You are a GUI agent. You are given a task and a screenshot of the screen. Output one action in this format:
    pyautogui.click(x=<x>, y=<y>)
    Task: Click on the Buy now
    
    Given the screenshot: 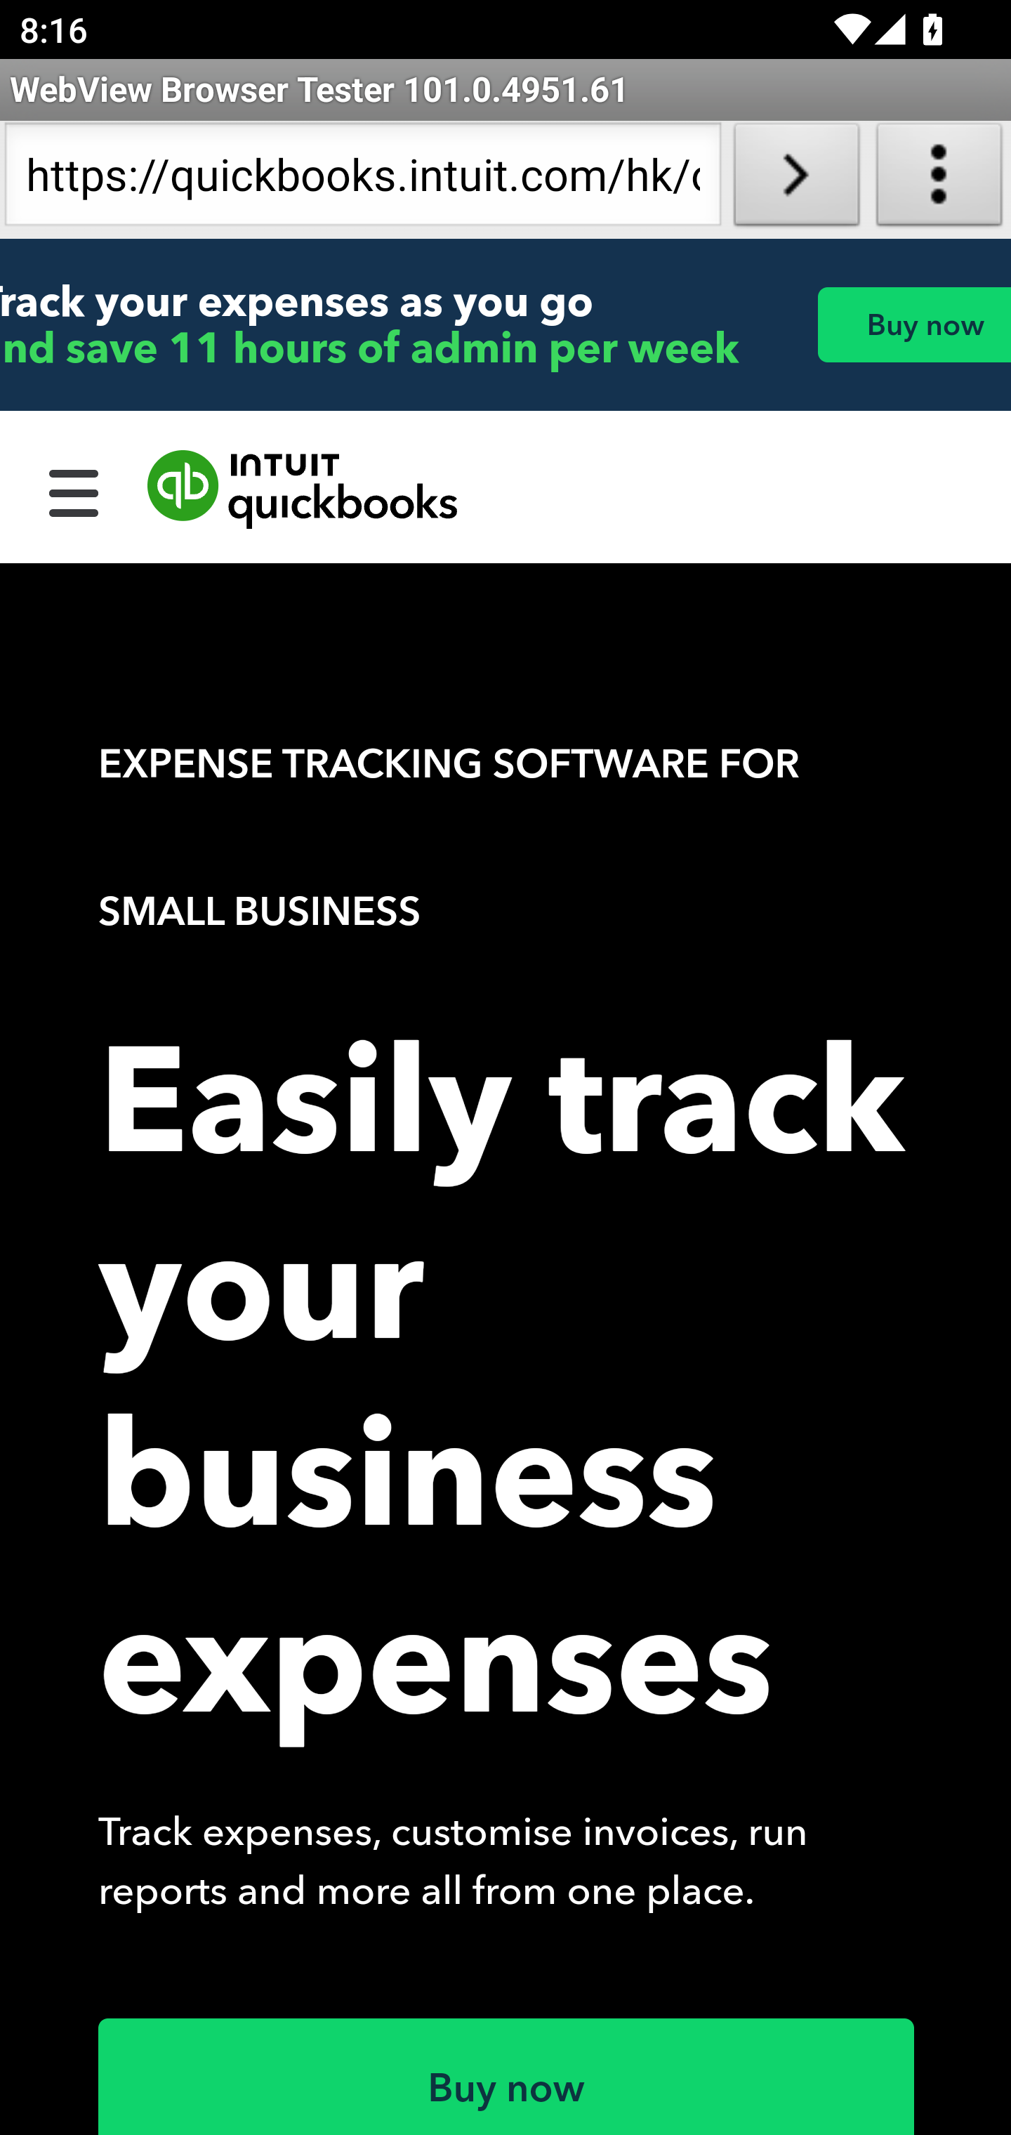 What is the action you would take?
    pyautogui.click(x=507, y=2076)
    